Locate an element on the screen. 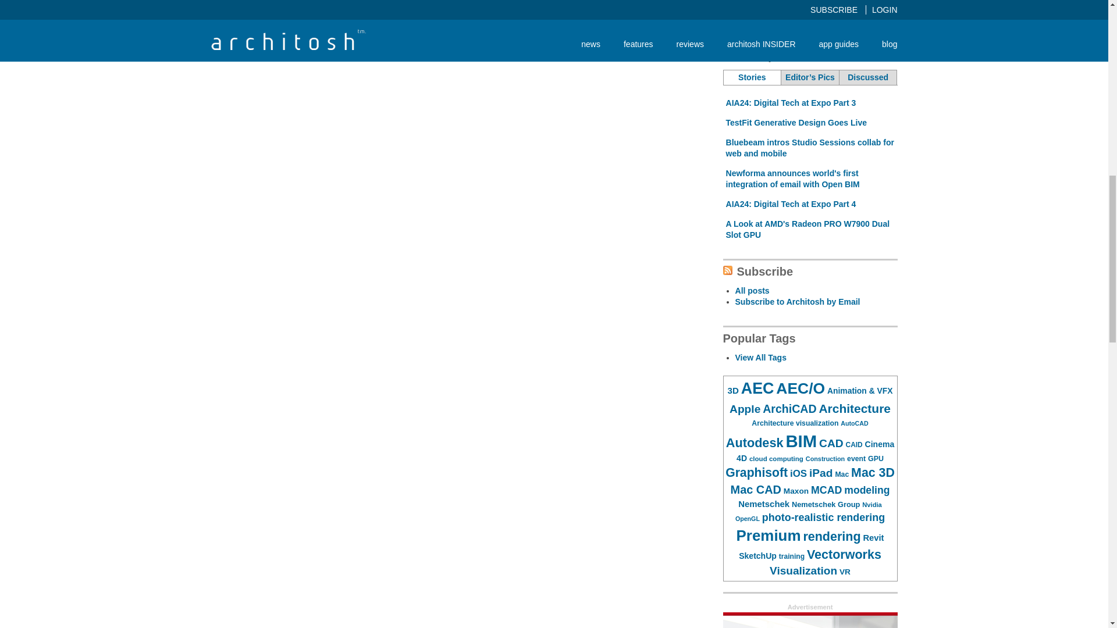 The height and width of the screenshot is (628, 1117). A Look at AMD's Radeon PRO W7900 Dual Slot GPU is located at coordinates (808, 229).